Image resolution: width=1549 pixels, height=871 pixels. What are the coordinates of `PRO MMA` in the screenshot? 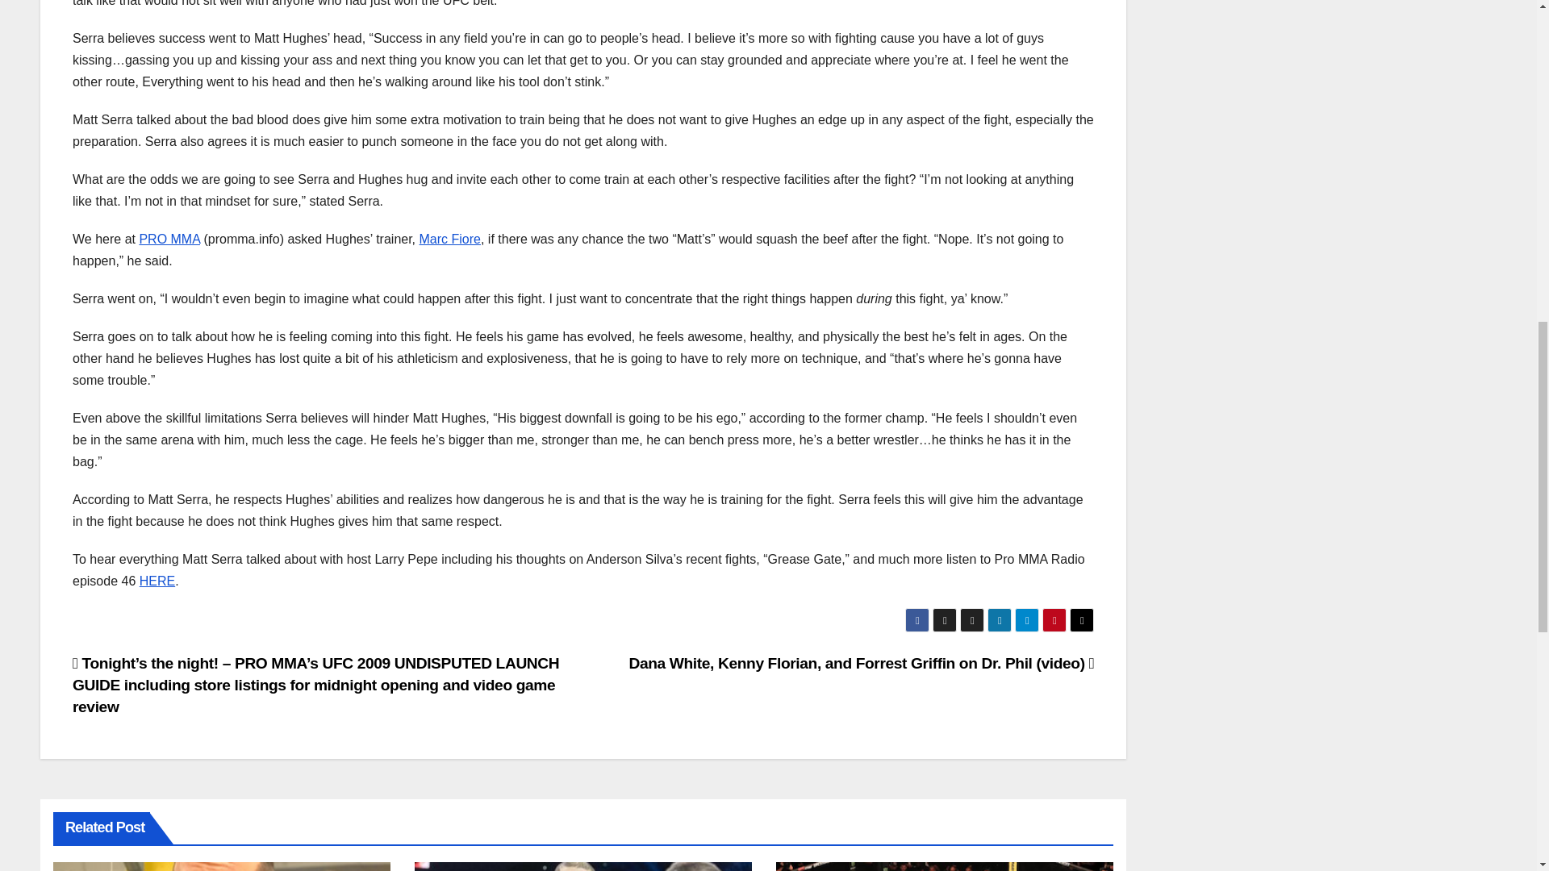 It's located at (169, 239).